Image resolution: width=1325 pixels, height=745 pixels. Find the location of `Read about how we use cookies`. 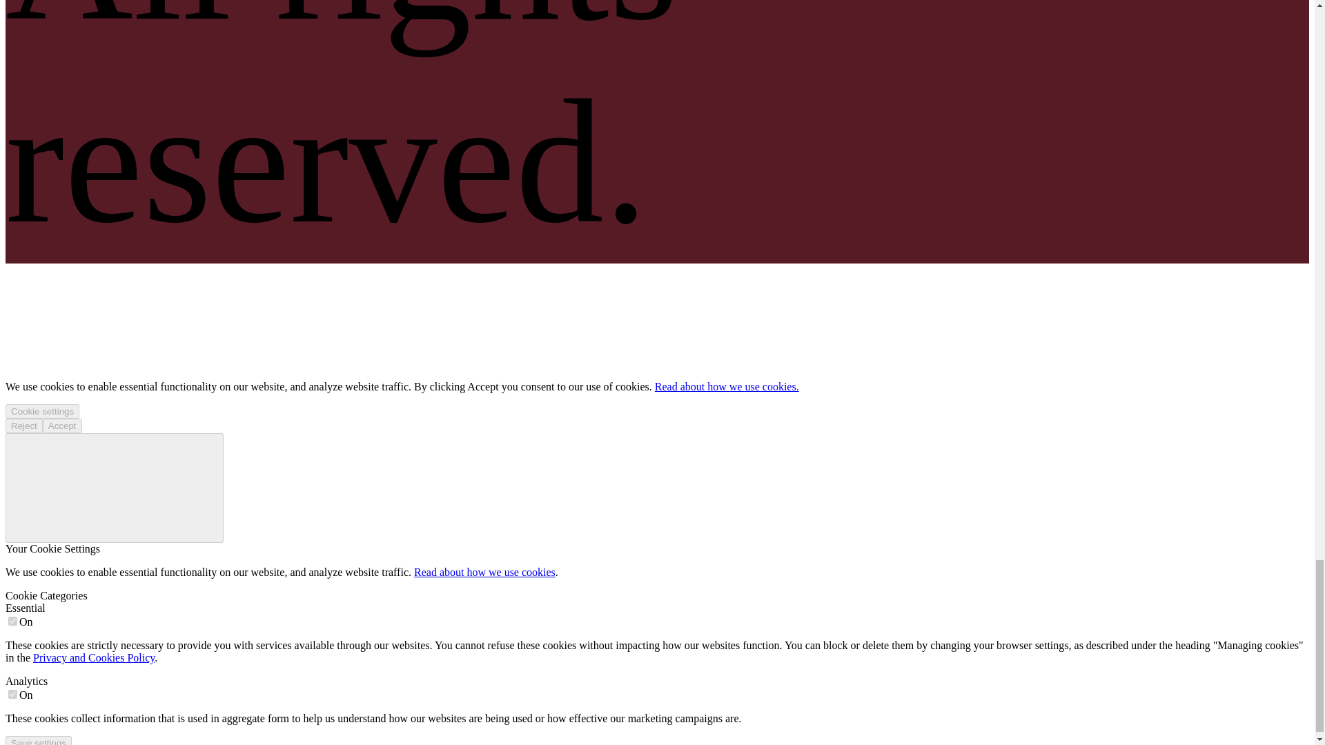

Read about how we use cookies is located at coordinates (484, 572).